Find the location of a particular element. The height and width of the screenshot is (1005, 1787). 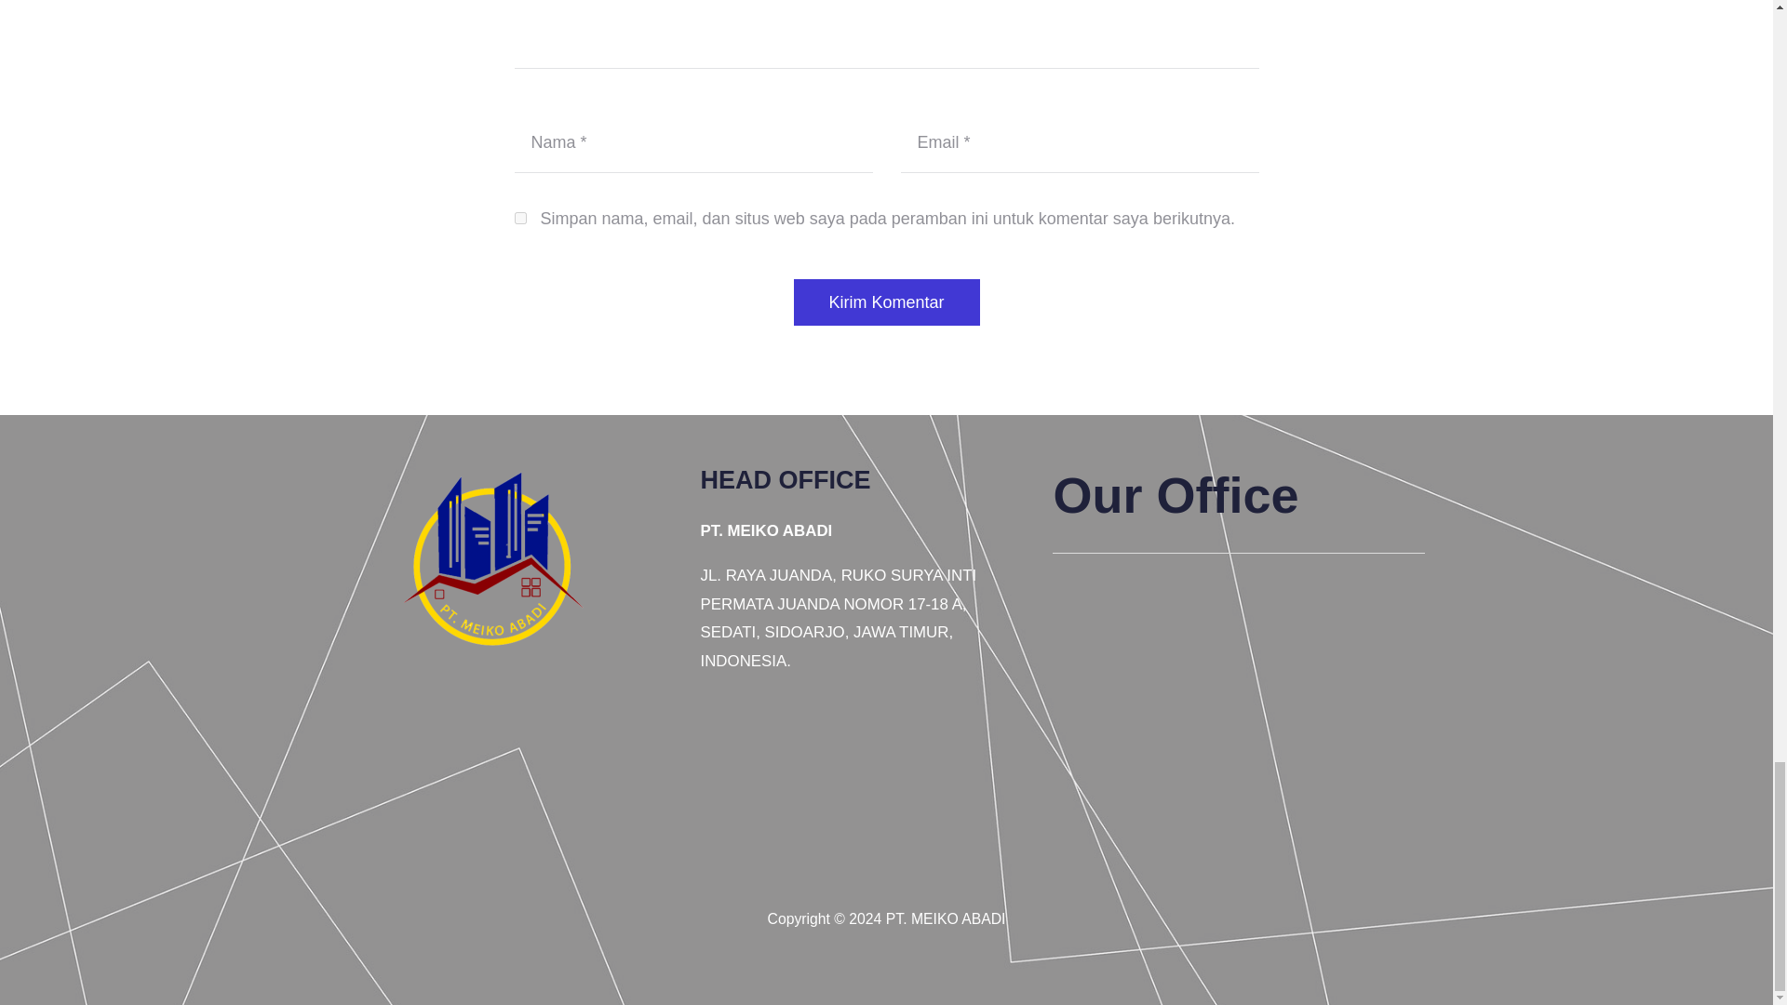

Kirim Komentar is located at coordinates (886, 301).